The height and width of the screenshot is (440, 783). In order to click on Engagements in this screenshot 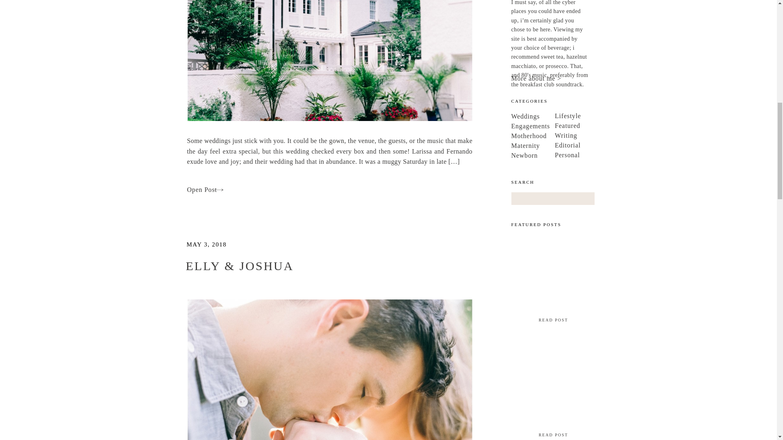, I will do `click(550, 125)`.